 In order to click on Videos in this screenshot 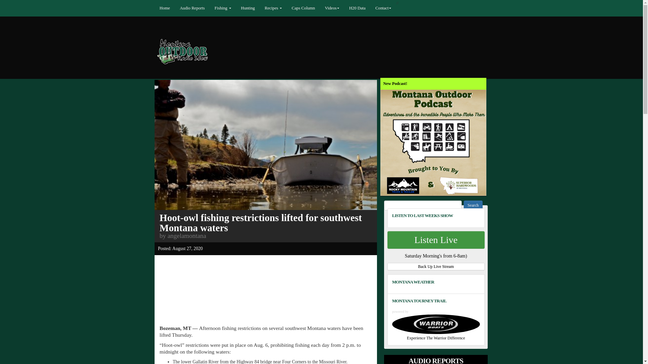, I will do `click(342, 8)`.